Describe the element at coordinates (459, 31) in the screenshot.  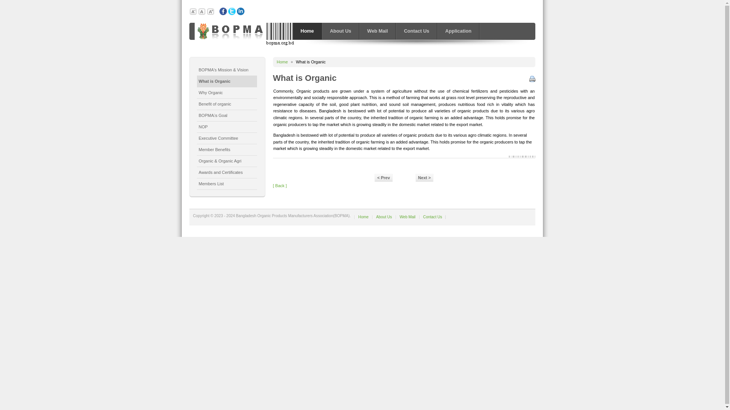
I see `Application` at that location.